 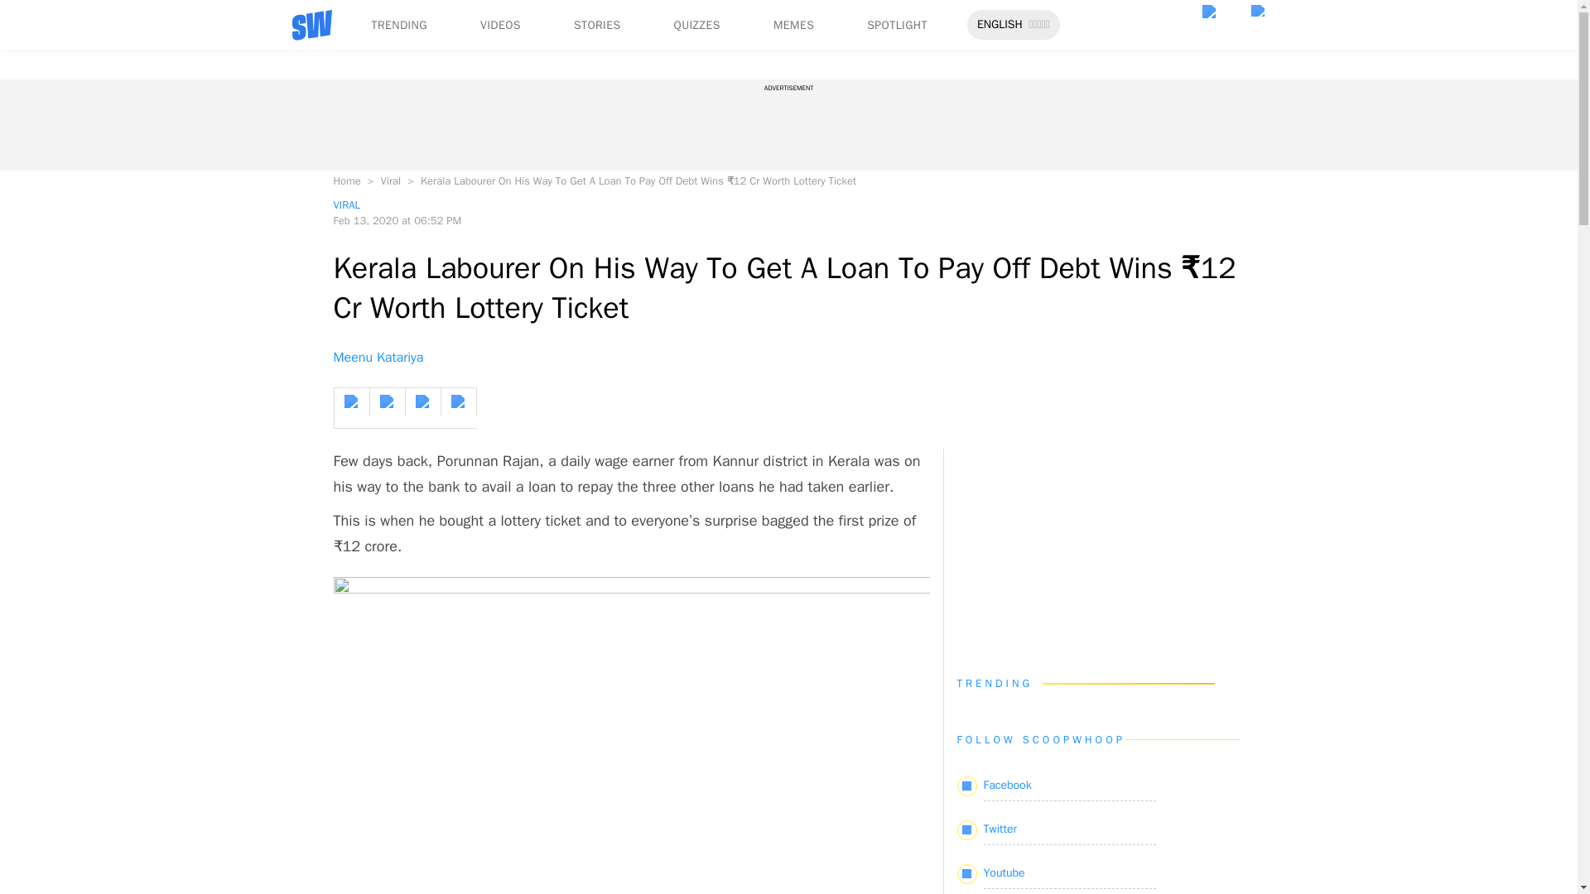 I want to click on QUIZZES, so click(x=697, y=25).